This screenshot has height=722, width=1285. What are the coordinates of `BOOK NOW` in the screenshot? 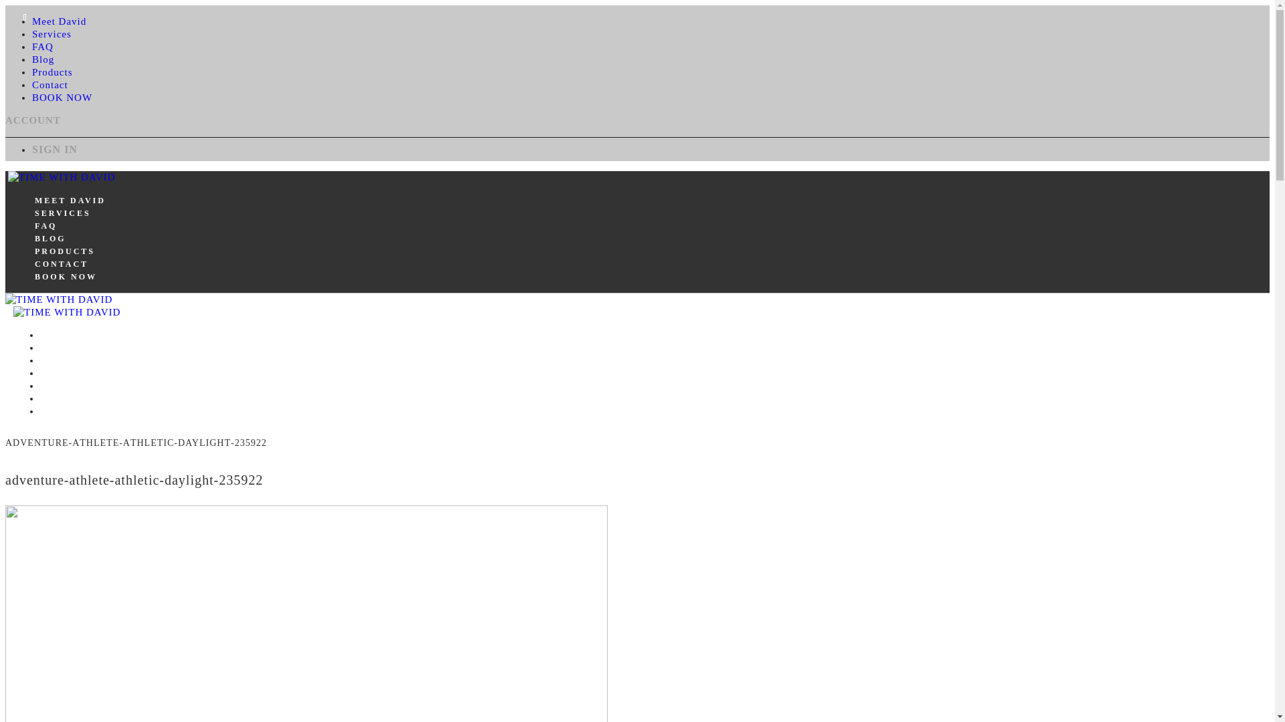 It's located at (66, 277).